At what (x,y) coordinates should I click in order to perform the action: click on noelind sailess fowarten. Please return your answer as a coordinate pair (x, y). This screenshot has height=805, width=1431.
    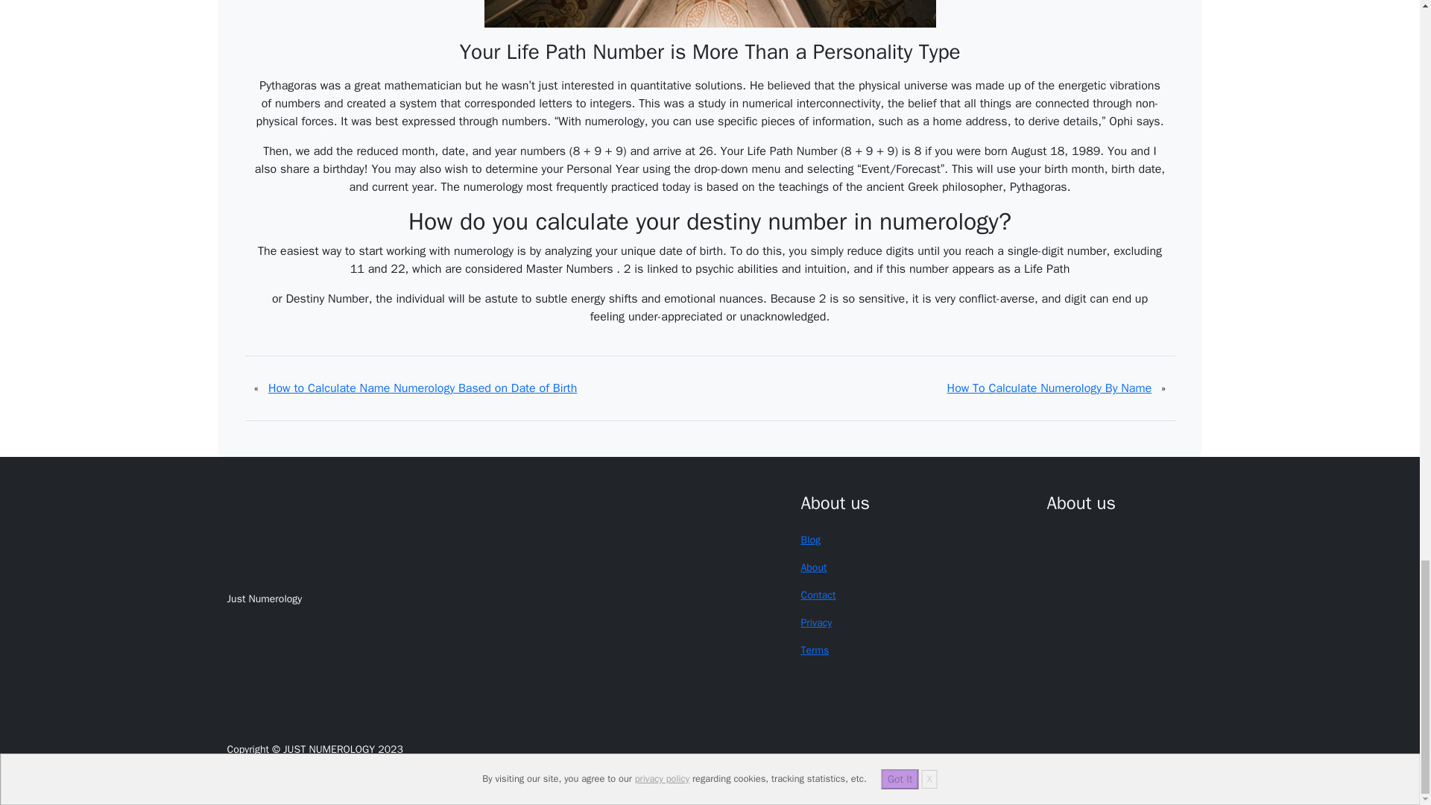
    Looking at the image, I should click on (809, 540).